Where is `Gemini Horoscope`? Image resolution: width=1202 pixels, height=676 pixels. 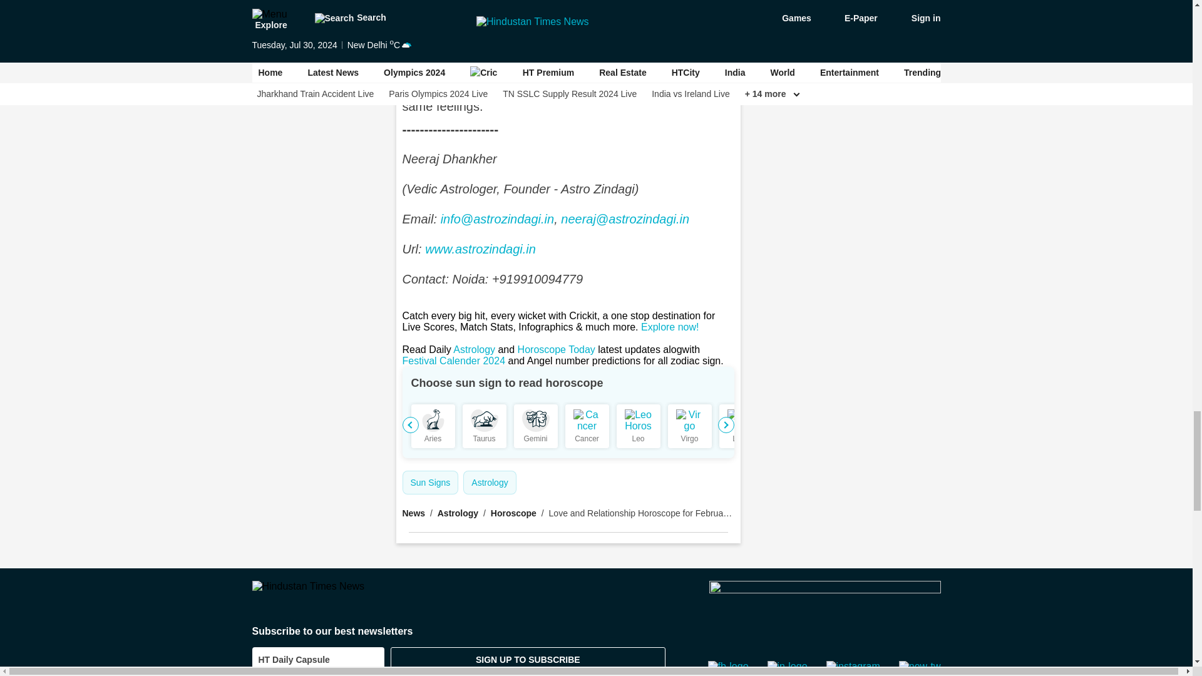
Gemini Horoscope is located at coordinates (535, 421).